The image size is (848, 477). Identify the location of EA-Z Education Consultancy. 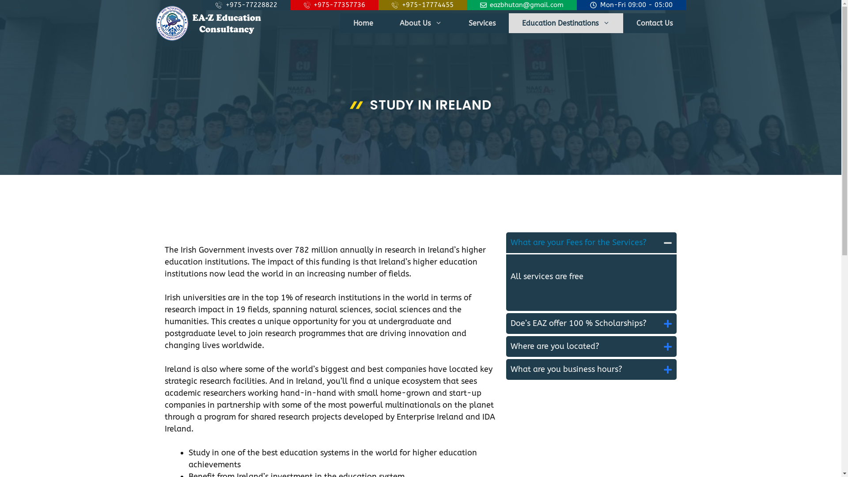
(211, 23).